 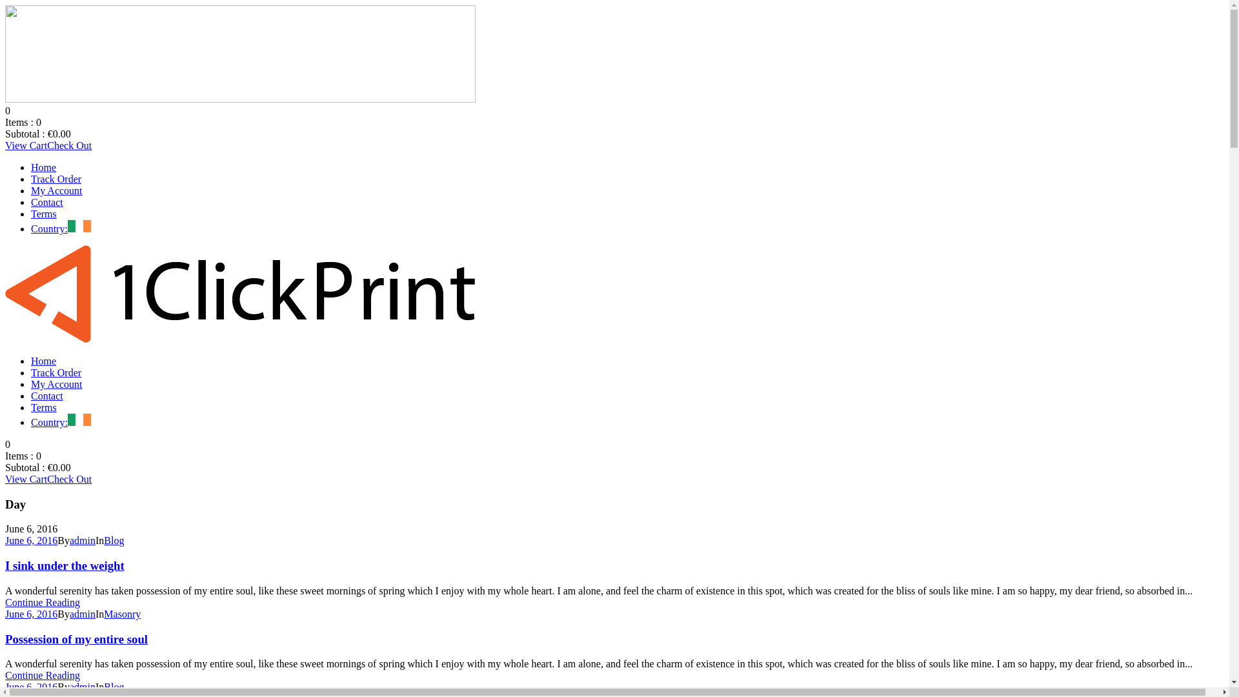 What do you see at coordinates (240, 294) in the screenshot?
I see `1ClickPrint Logo` at bounding box center [240, 294].